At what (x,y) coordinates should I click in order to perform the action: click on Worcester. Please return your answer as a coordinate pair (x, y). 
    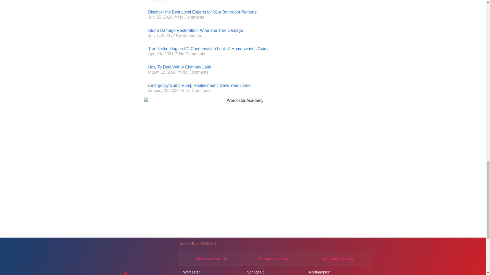
    Looking at the image, I should click on (191, 272).